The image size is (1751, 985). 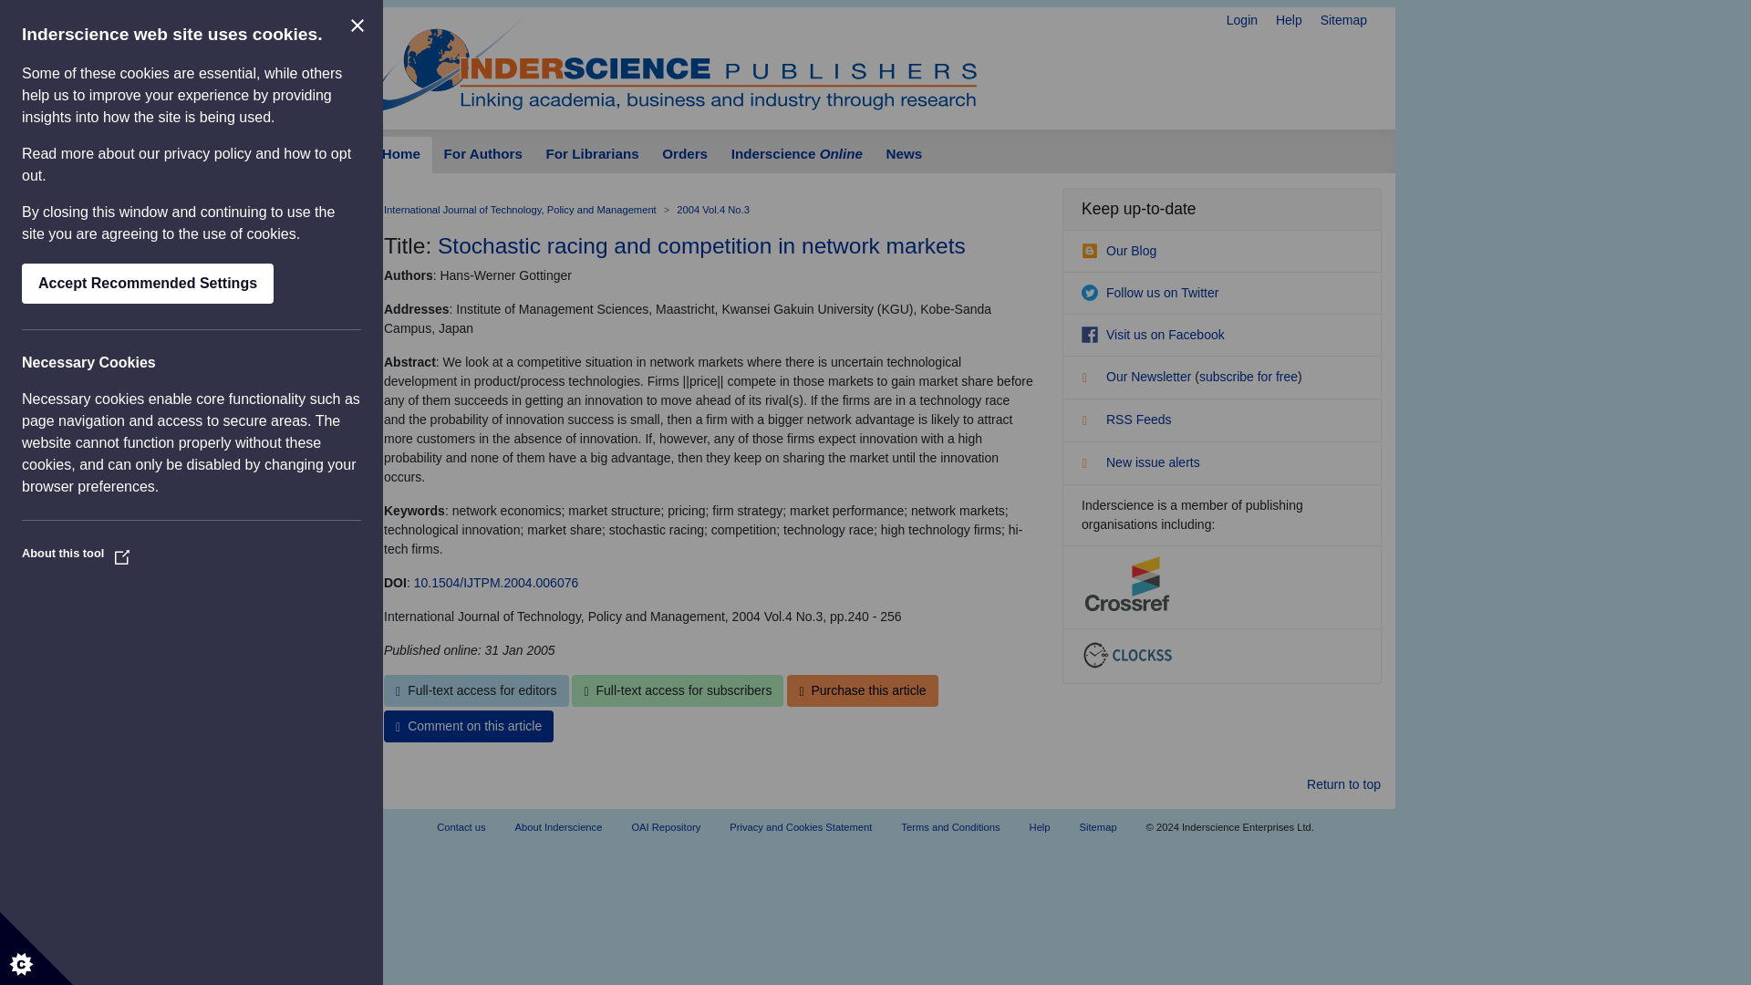 I want to click on Comment on this article, so click(x=468, y=726).